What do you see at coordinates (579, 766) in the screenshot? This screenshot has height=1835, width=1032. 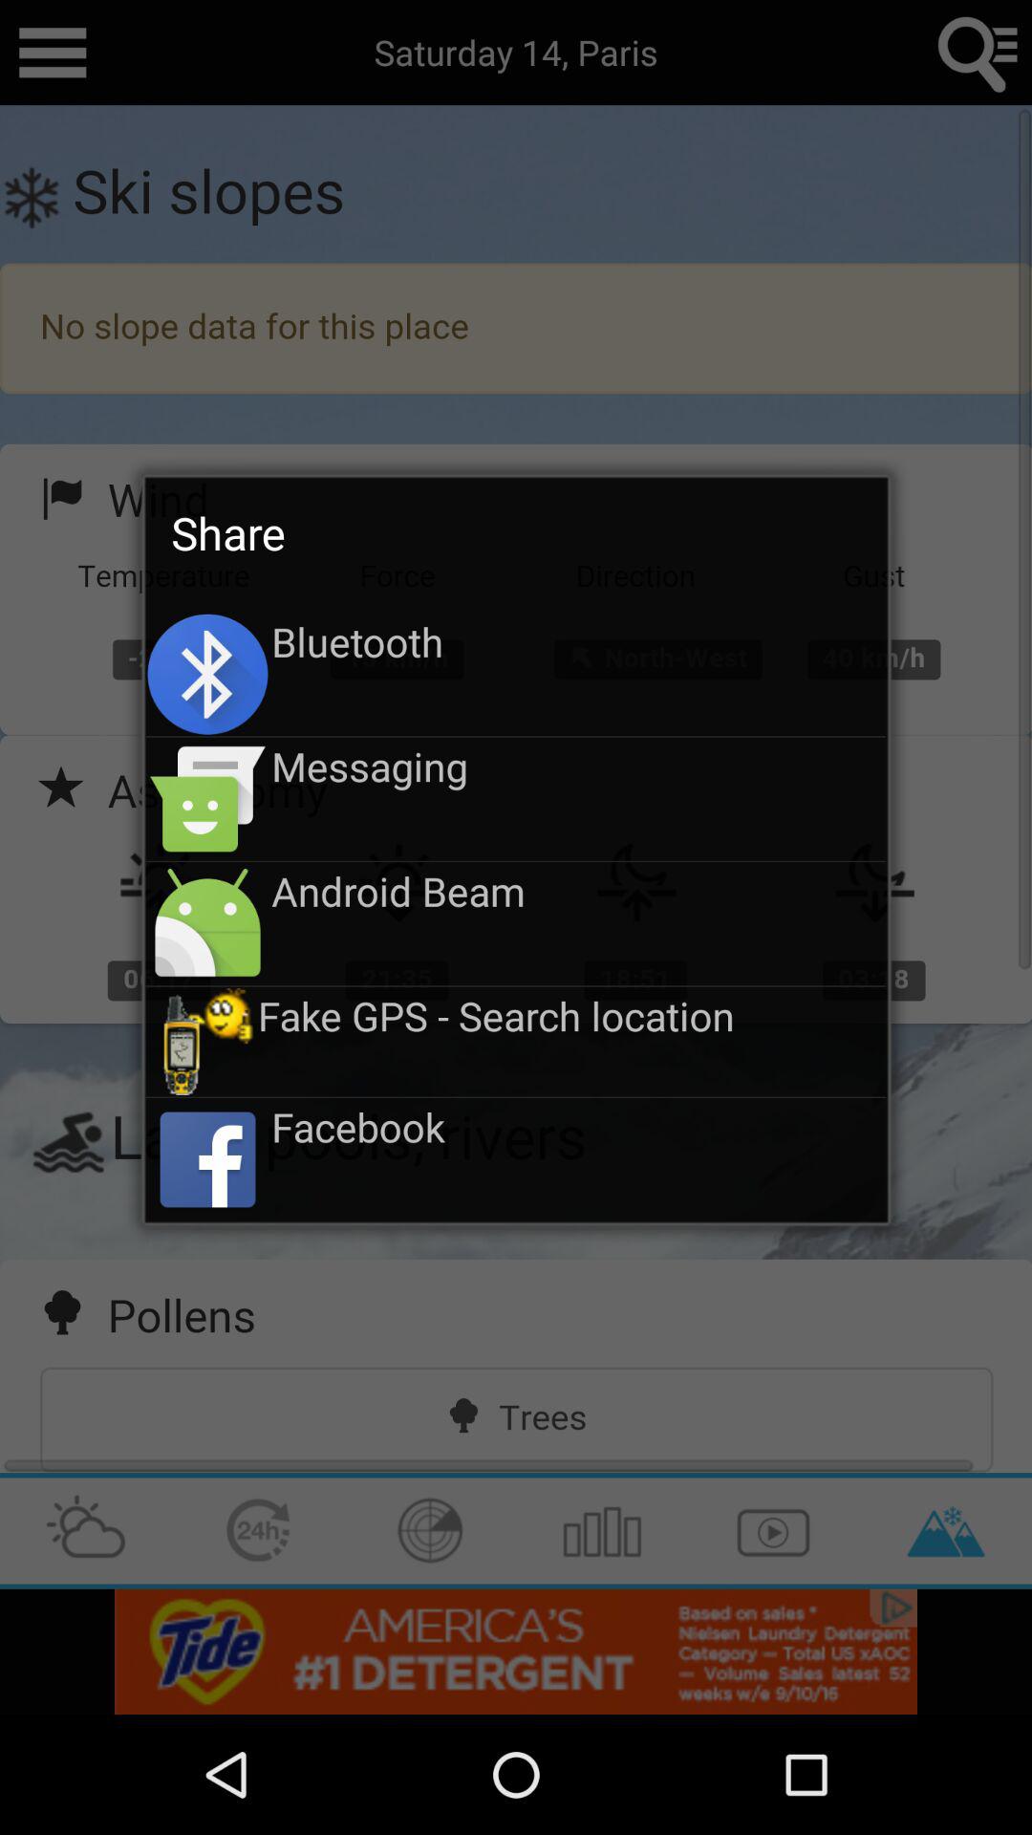 I see `swipe to messaging` at bounding box center [579, 766].